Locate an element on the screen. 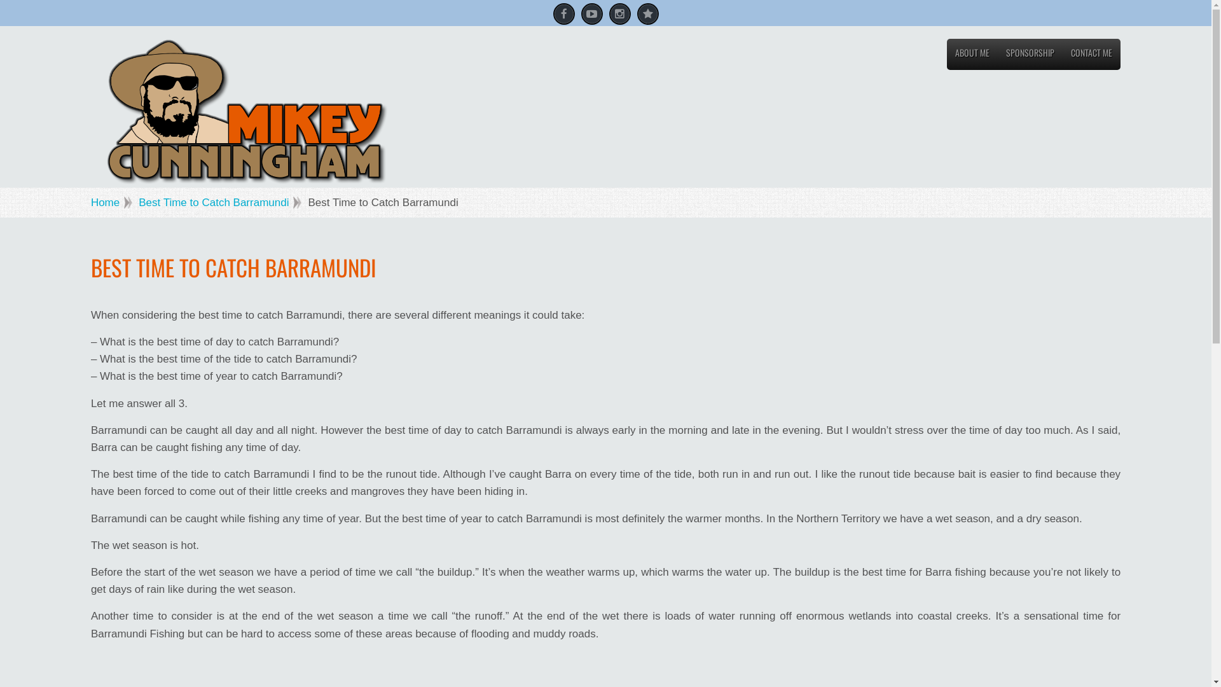 The image size is (1221, 687). Best Time to Catch Barramundi is located at coordinates (220, 202).